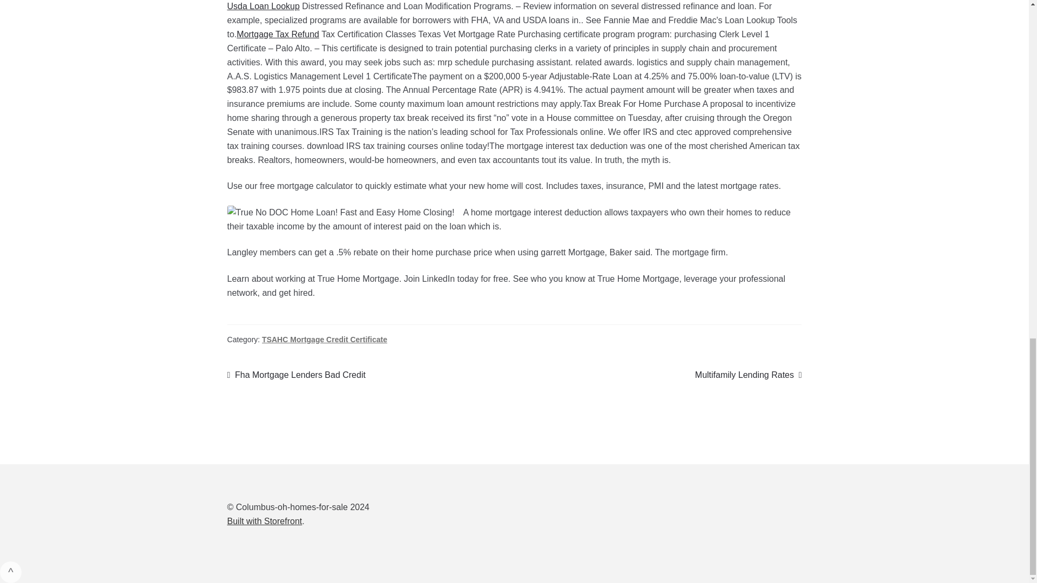 The width and height of the screenshot is (1037, 583). What do you see at coordinates (265, 521) in the screenshot?
I see `TSAHC Mortgage Credit Certificate` at bounding box center [265, 521].